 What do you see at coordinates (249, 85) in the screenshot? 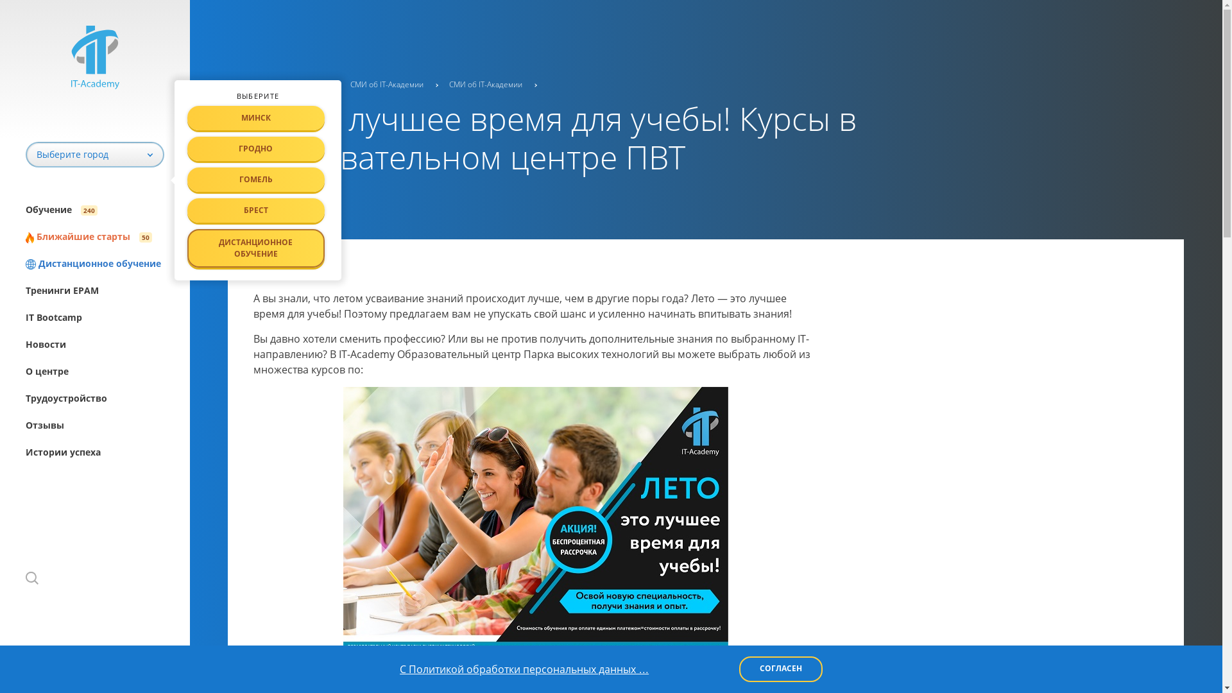
I see `IT-Academy` at bounding box center [249, 85].